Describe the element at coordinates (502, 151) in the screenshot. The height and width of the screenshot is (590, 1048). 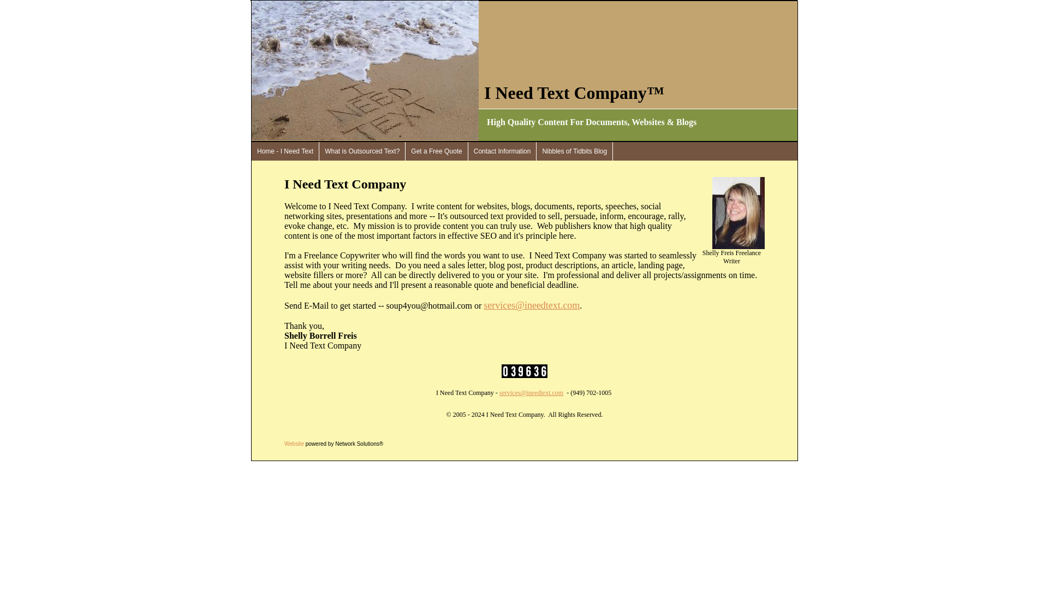
I see `Contact Information` at that location.